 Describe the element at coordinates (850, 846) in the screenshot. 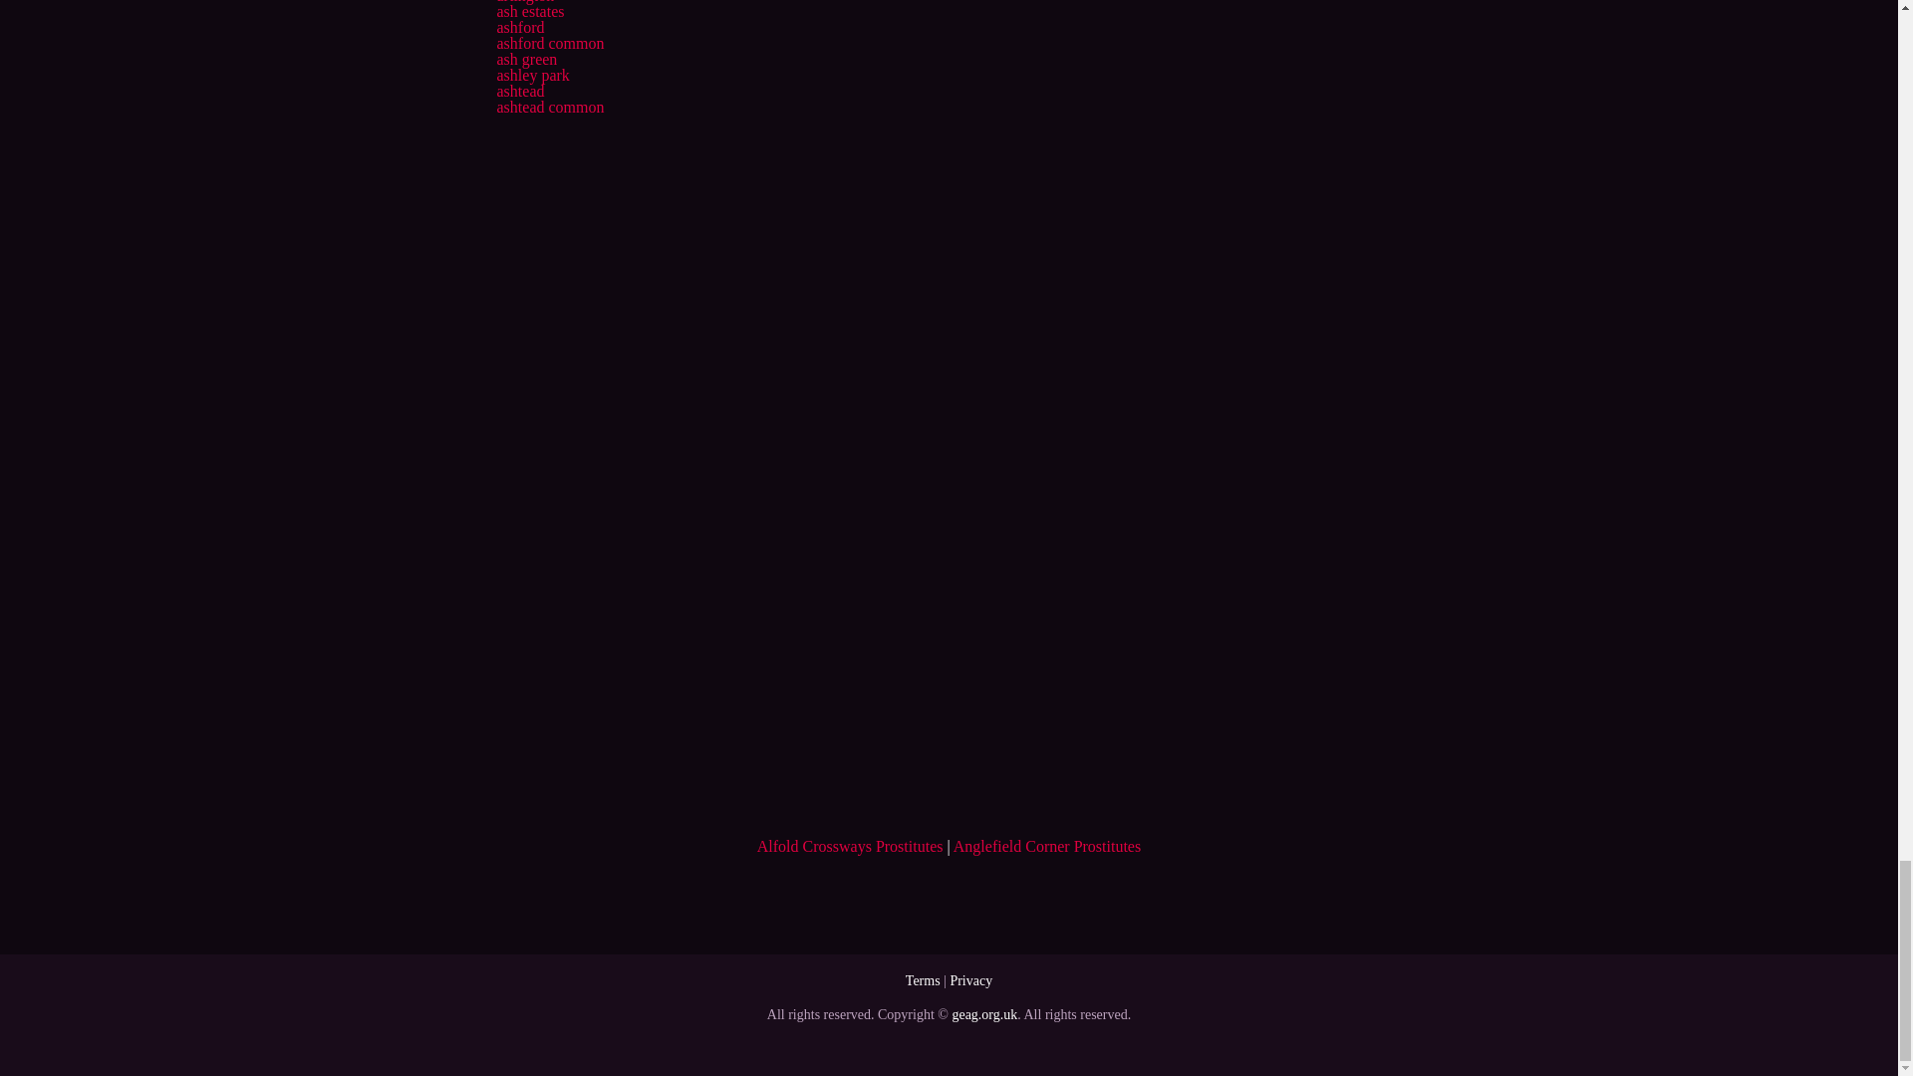

I see `Alfold Crossways Prostitutes` at that location.